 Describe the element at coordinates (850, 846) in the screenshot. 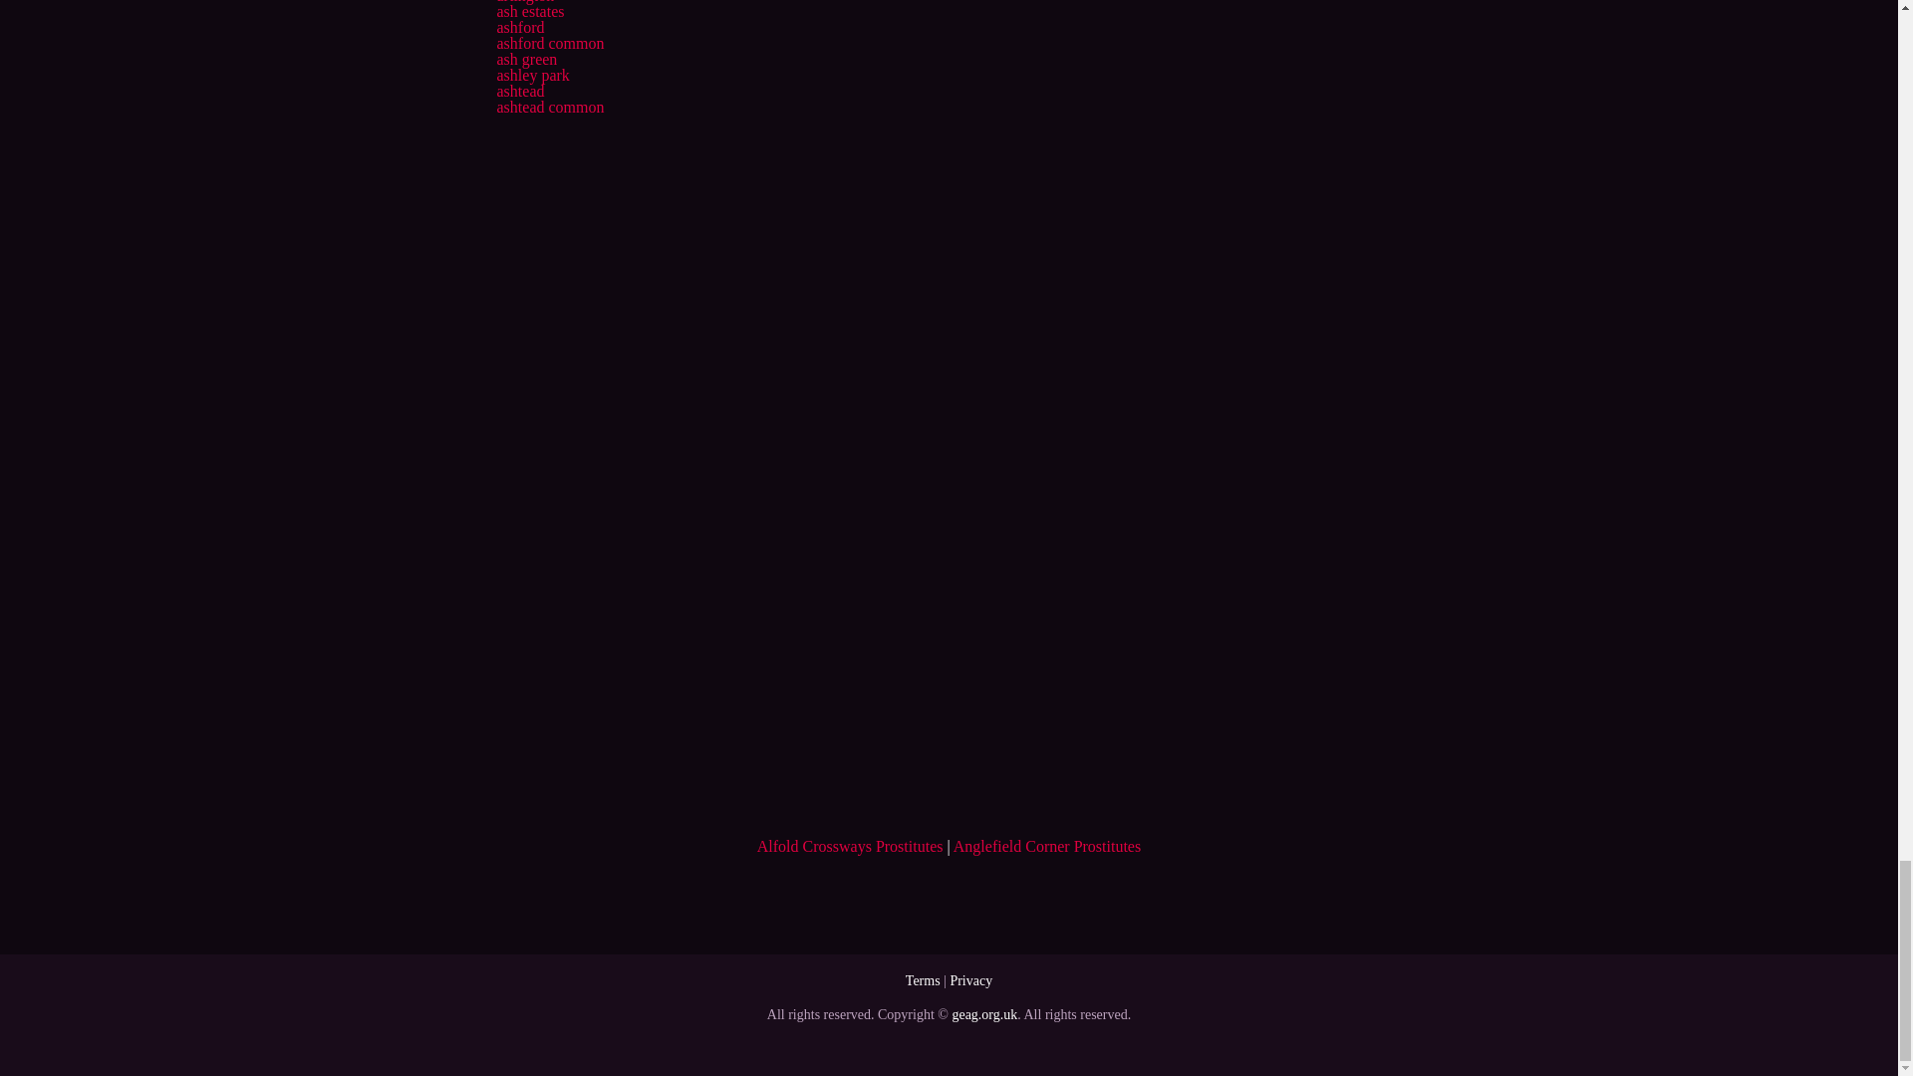

I see `Alfold Crossways Prostitutes` at that location.